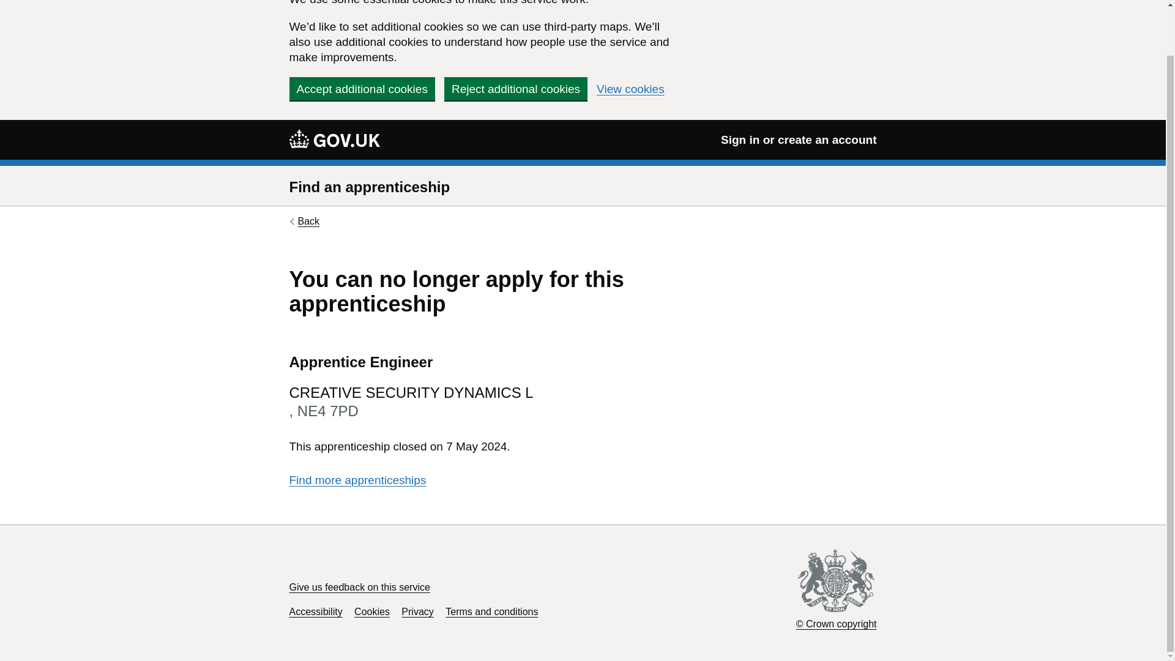 This screenshot has height=661, width=1175. Describe the element at coordinates (799, 140) in the screenshot. I see `Sign in or create an account` at that location.